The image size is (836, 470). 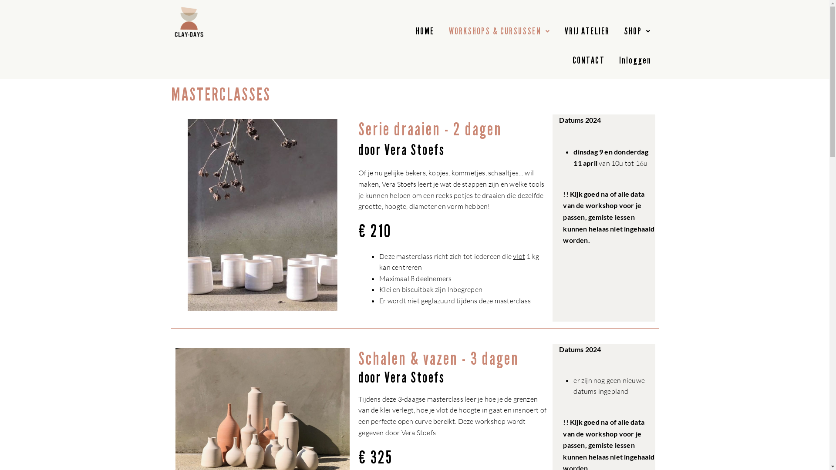 I want to click on VRIJ ATELIER, so click(x=587, y=31).